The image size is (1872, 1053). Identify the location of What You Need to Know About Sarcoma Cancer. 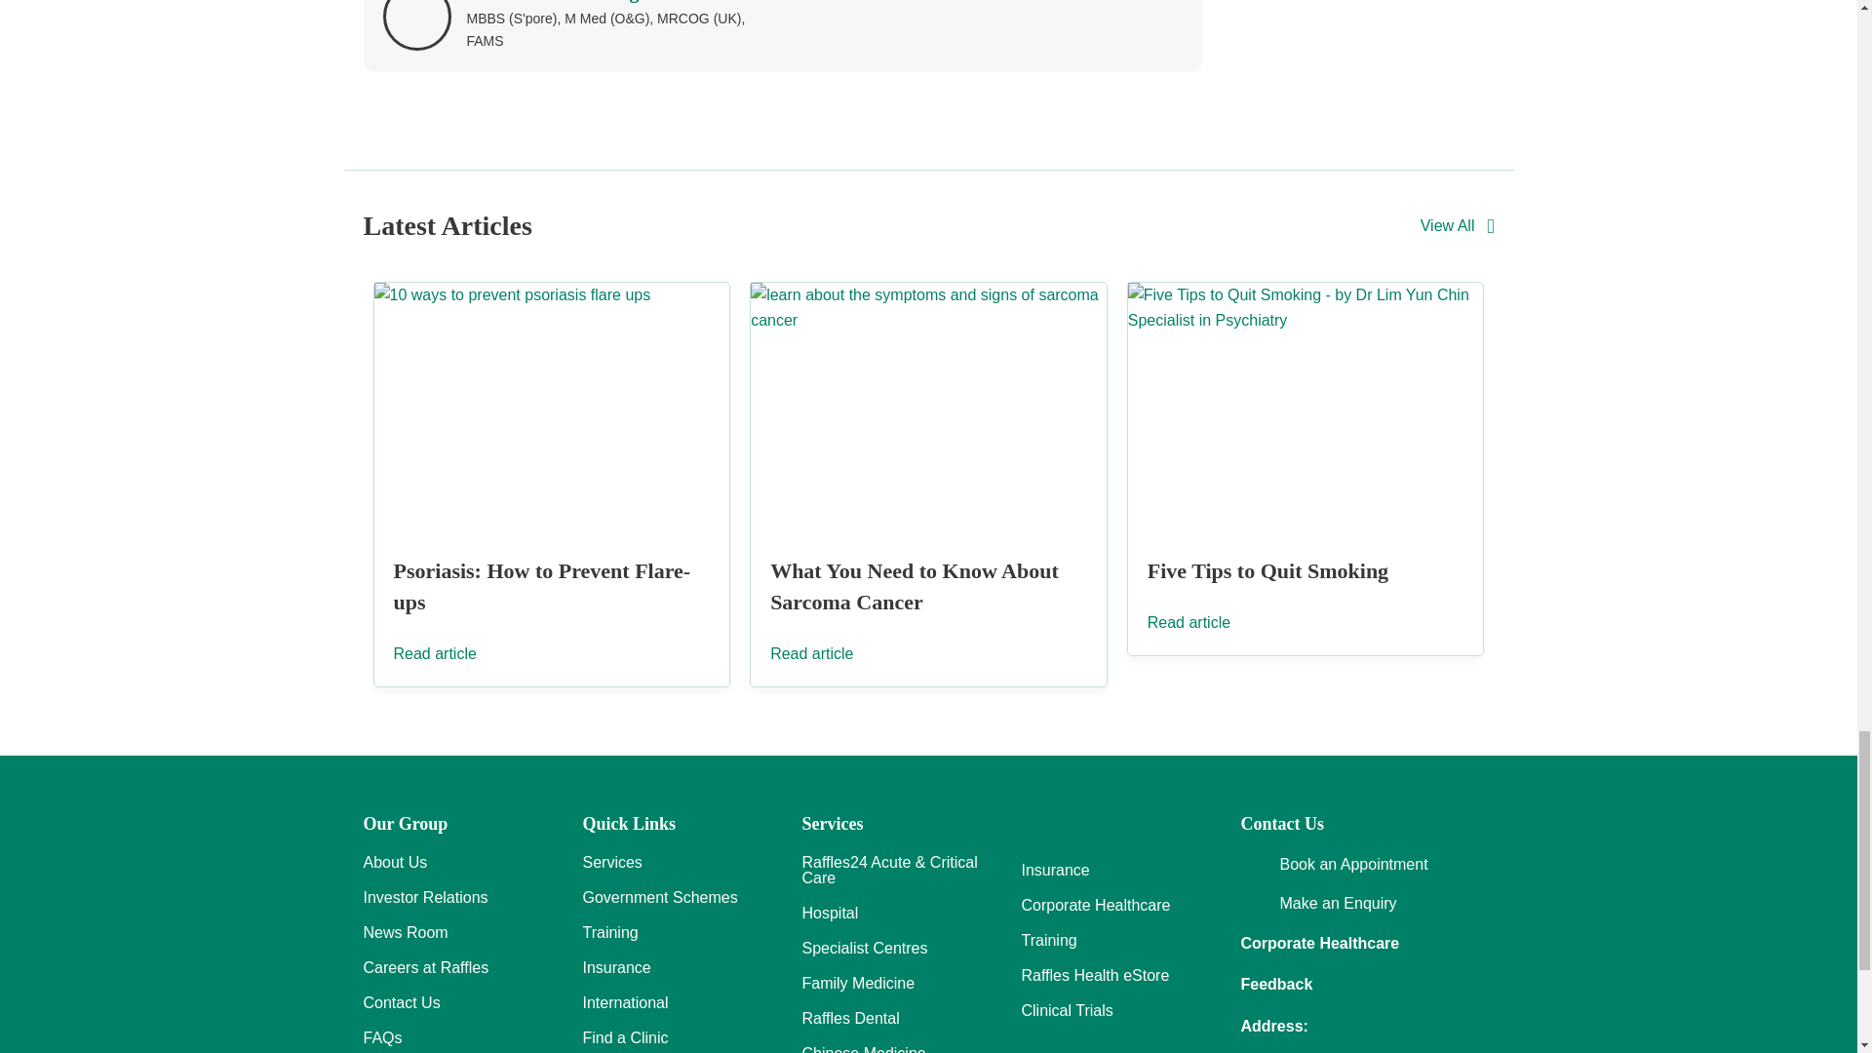
(928, 408).